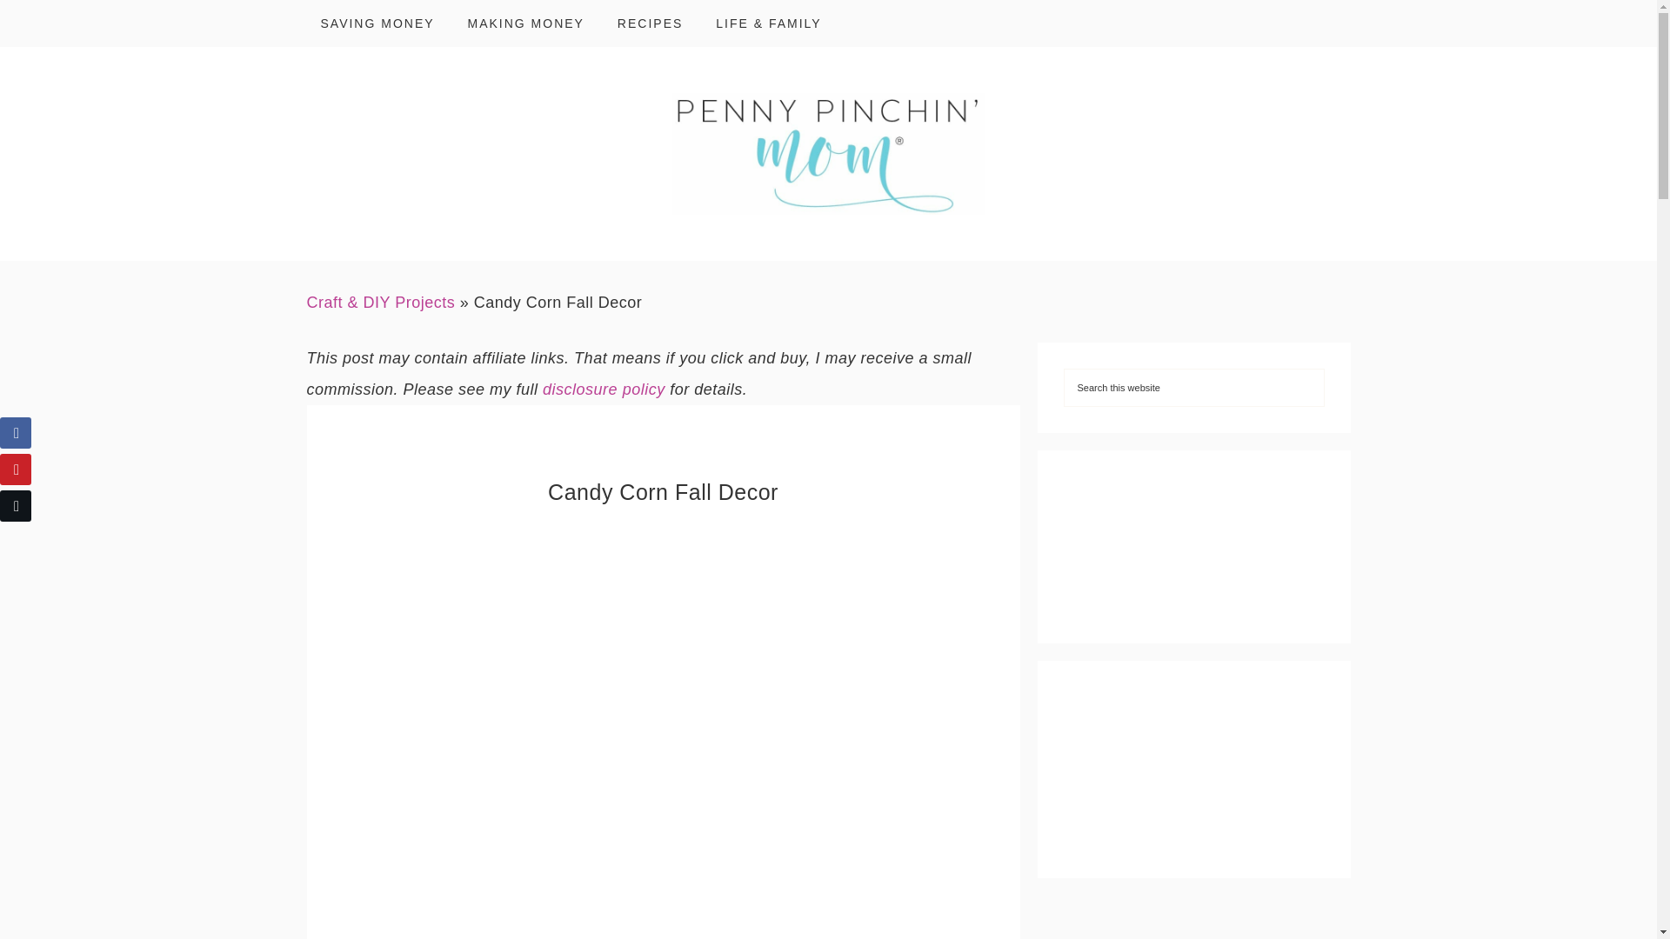 This screenshot has height=939, width=1670. I want to click on PENNY PINCHIN' MOM, so click(828, 153).